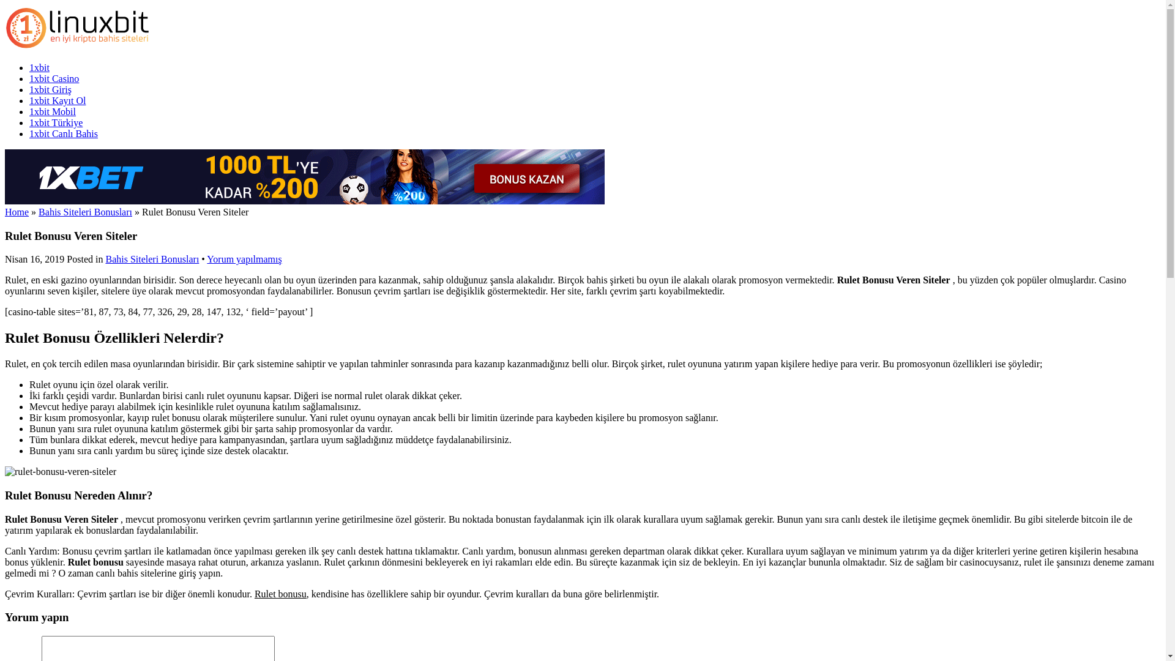 The height and width of the screenshot is (661, 1175). I want to click on 1xbit Mobil, so click(53, 111).